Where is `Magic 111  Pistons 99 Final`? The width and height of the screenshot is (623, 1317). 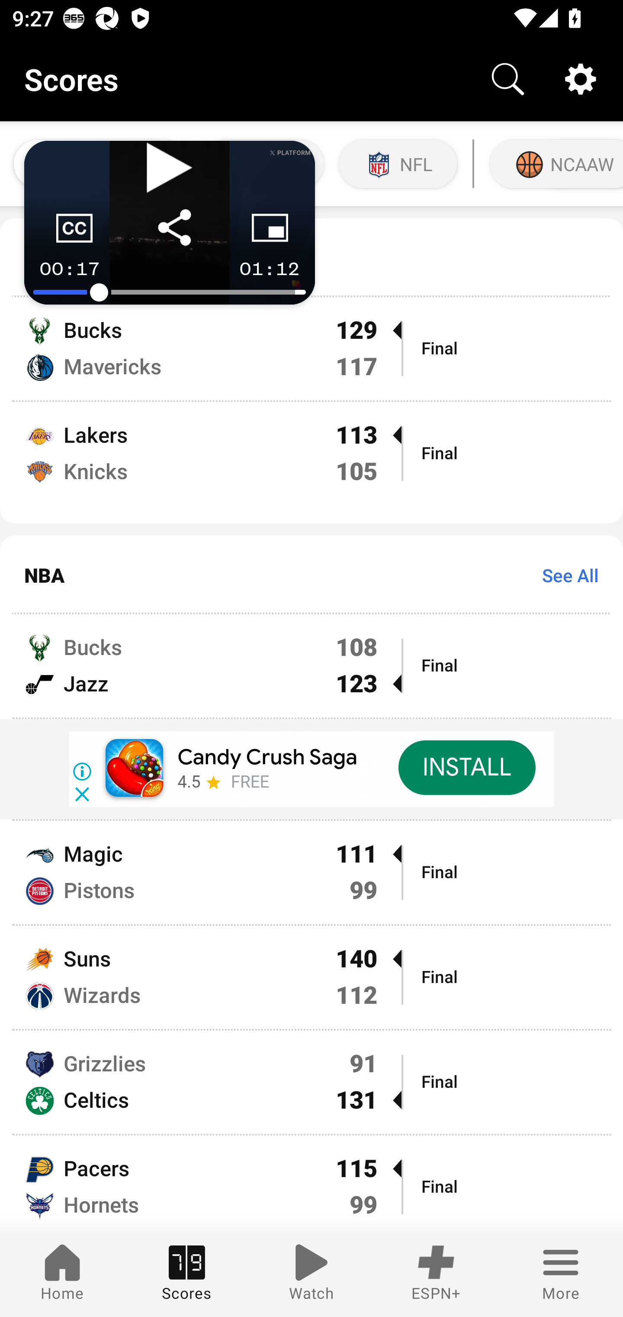
Magic 111  Pistons 99 Final is located at coordinates (311, 873).